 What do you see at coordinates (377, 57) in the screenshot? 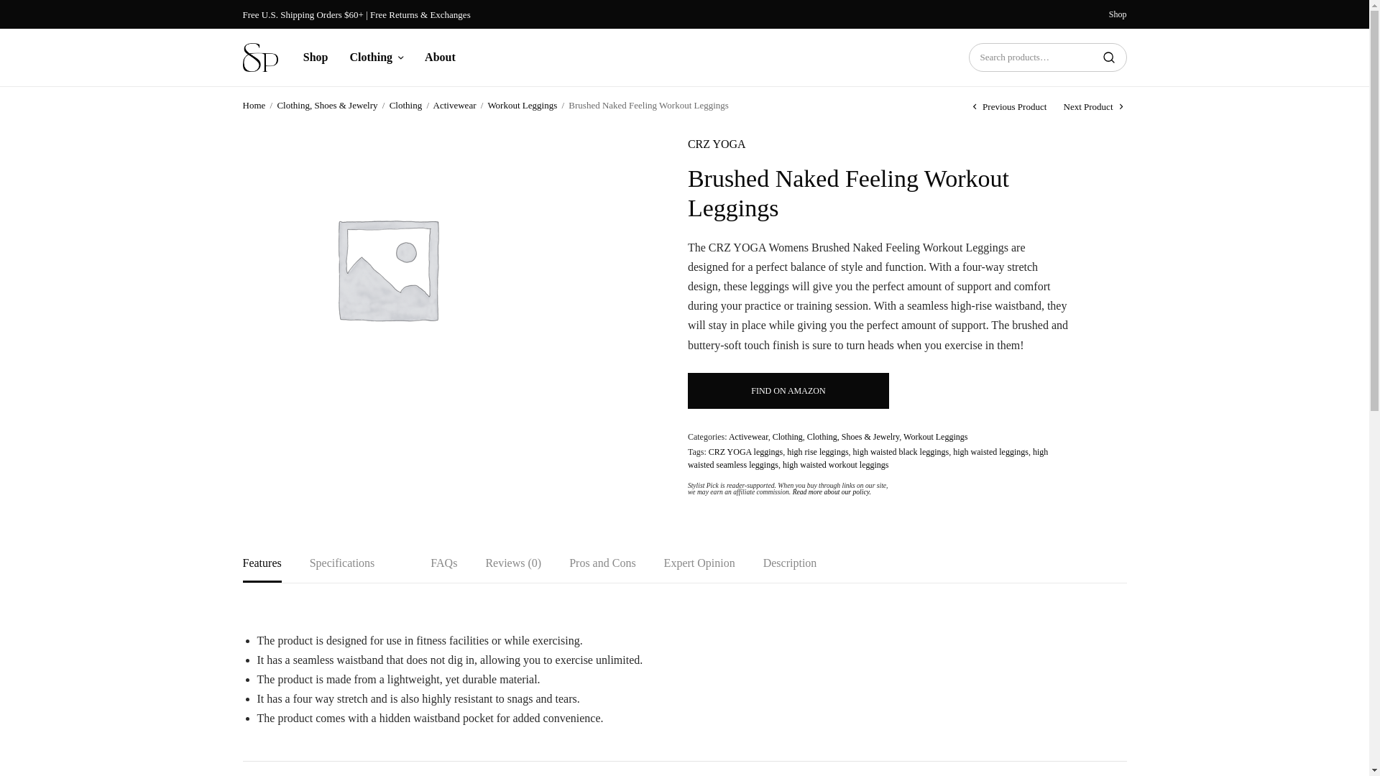
I see `Clothing` at bounding box center [377, 57].